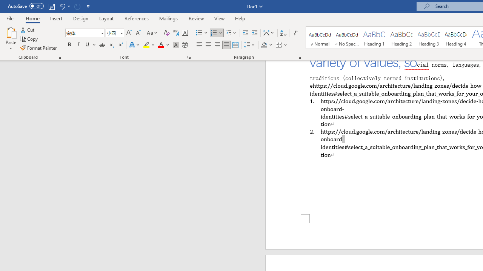 The height and width of the screenshot is (271, 483). I want to click on Font..., so click(189, 57).